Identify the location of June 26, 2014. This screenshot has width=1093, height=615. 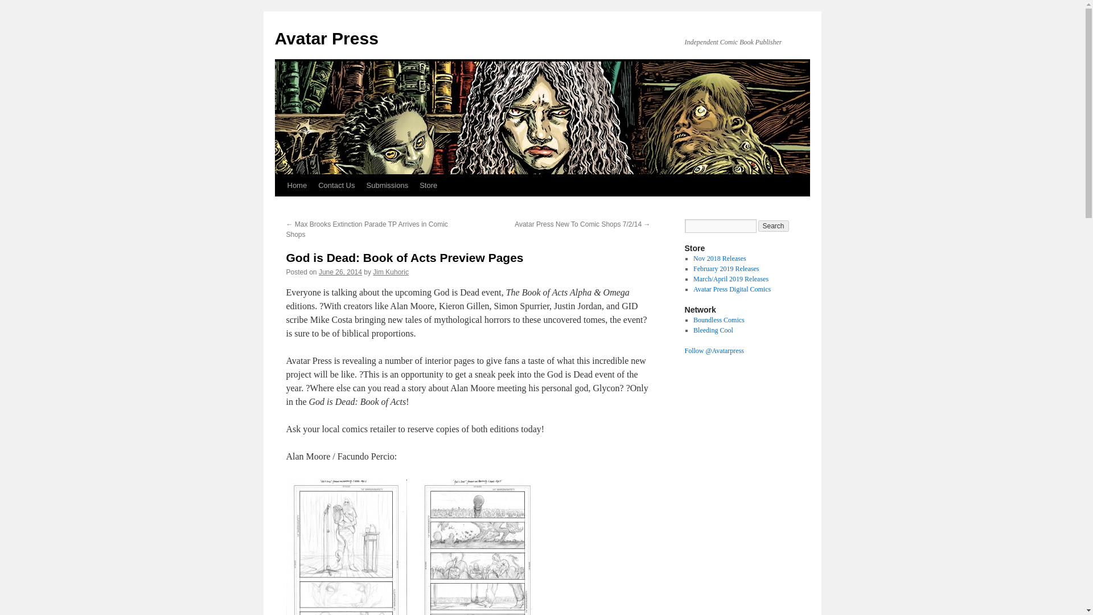
(340, 272).